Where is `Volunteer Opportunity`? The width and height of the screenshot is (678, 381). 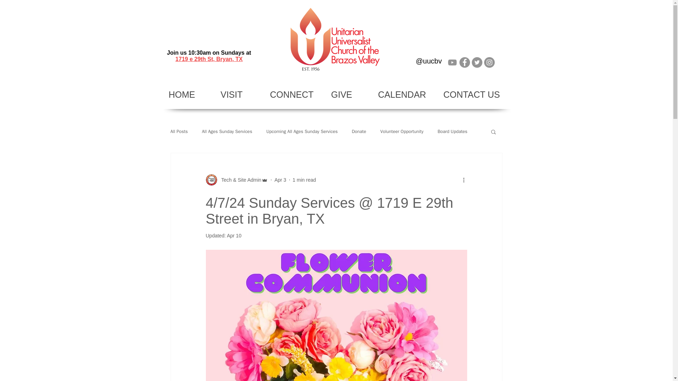 Volunteer Opportunity is located at coordinates (402, 131).